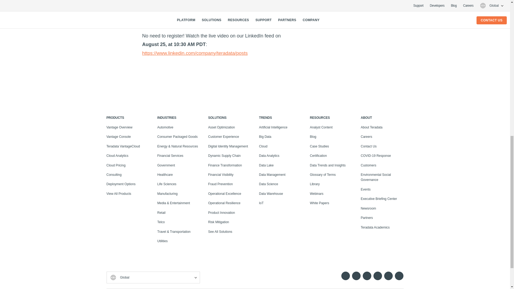  Describe the element at coordinates (119, 137) in the screenshot. I see `Vantage Console` at that location.